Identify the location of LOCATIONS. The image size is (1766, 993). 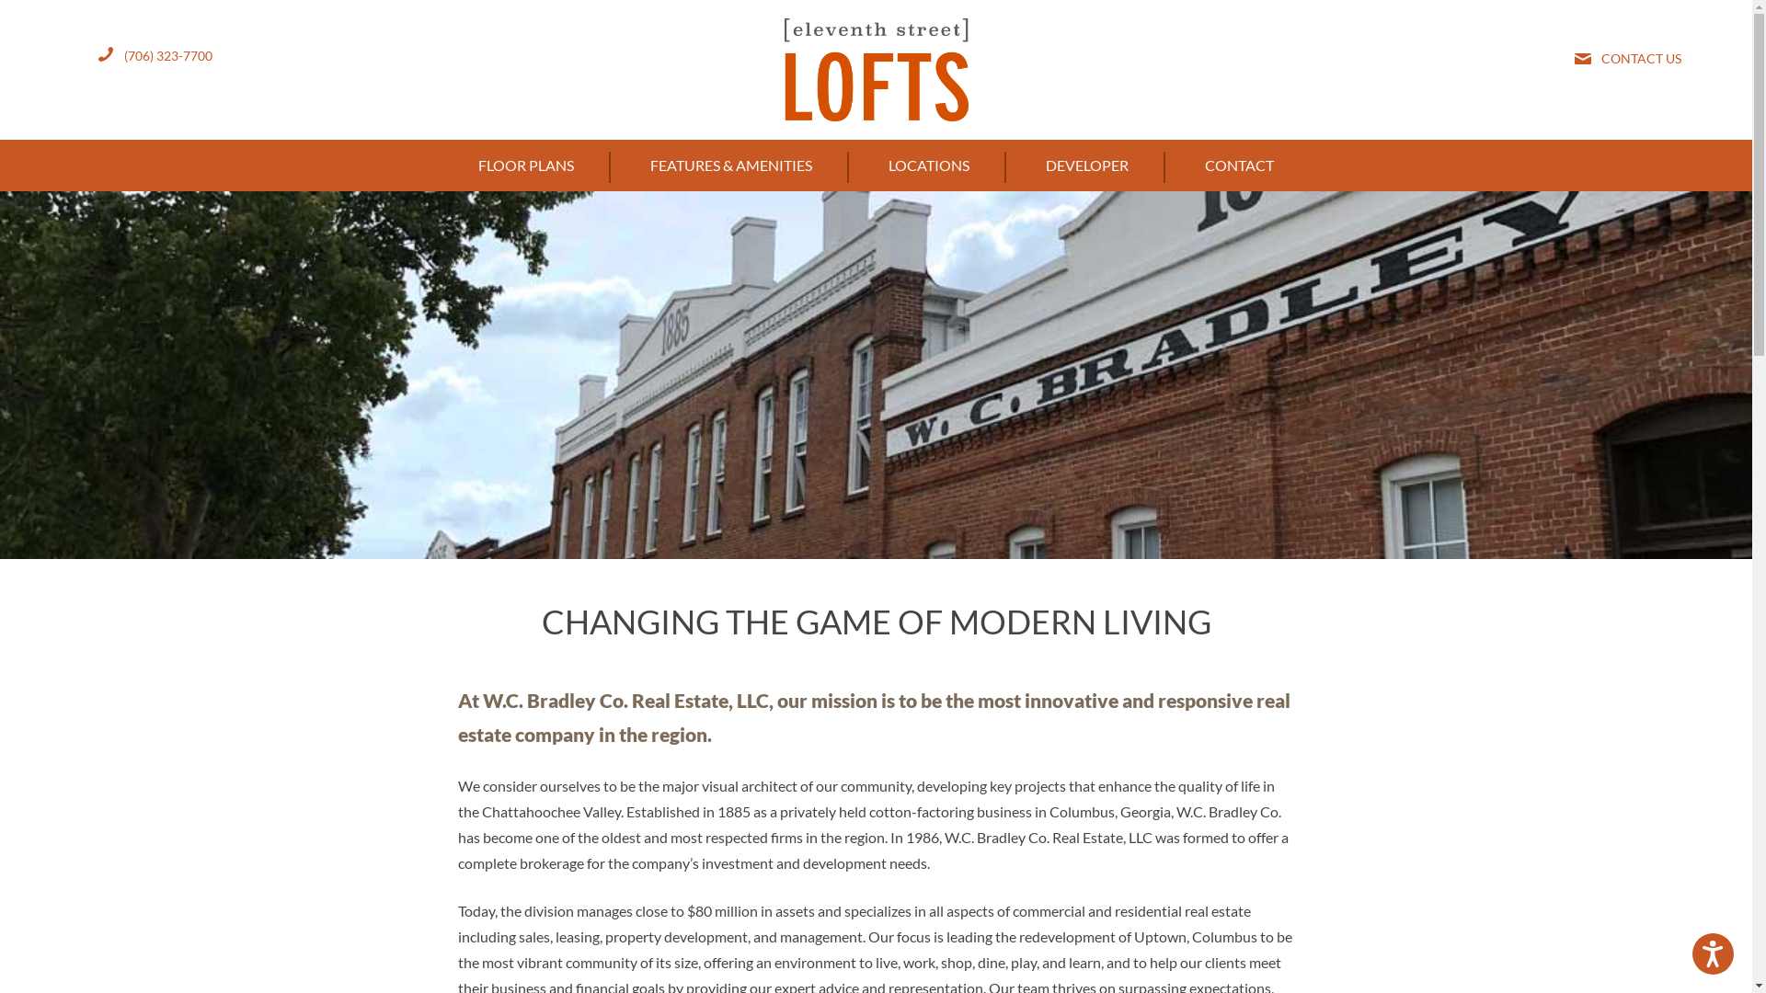
(929, 165).